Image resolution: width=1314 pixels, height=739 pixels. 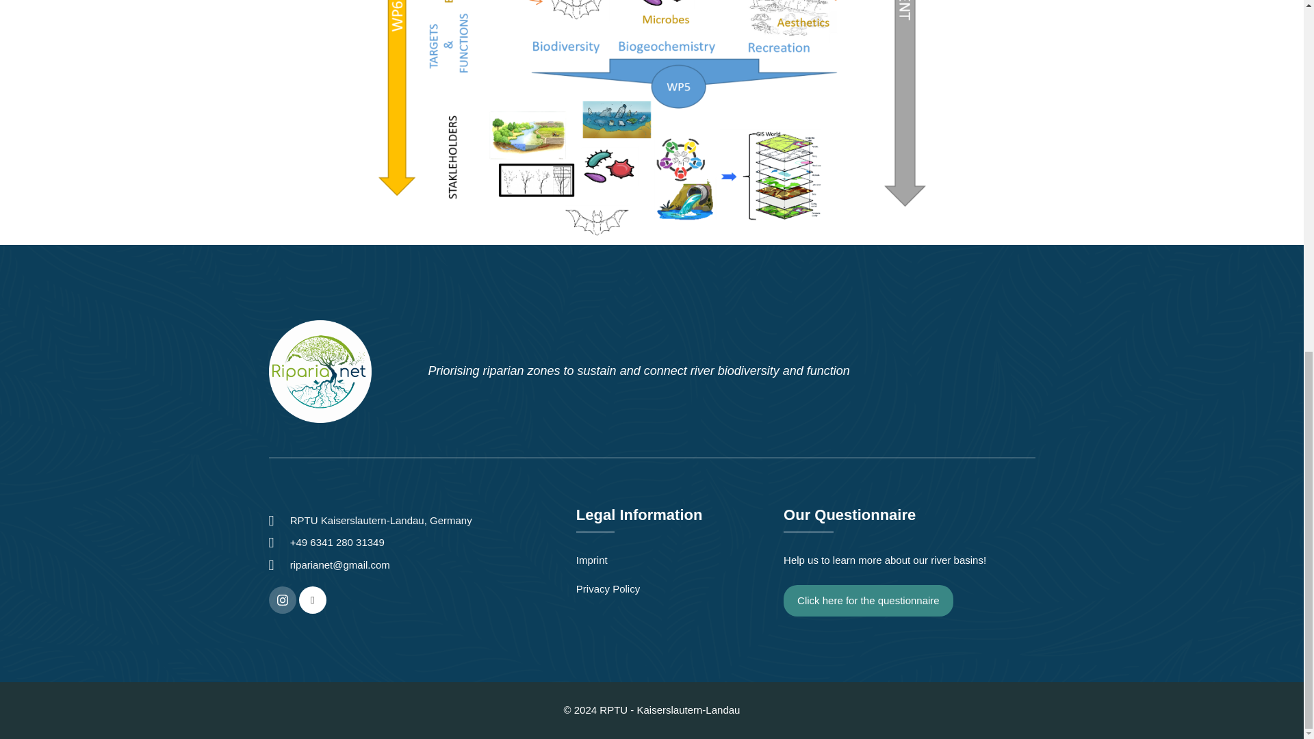 I want to click on Privacy Policy, so click(x=673, y=588).